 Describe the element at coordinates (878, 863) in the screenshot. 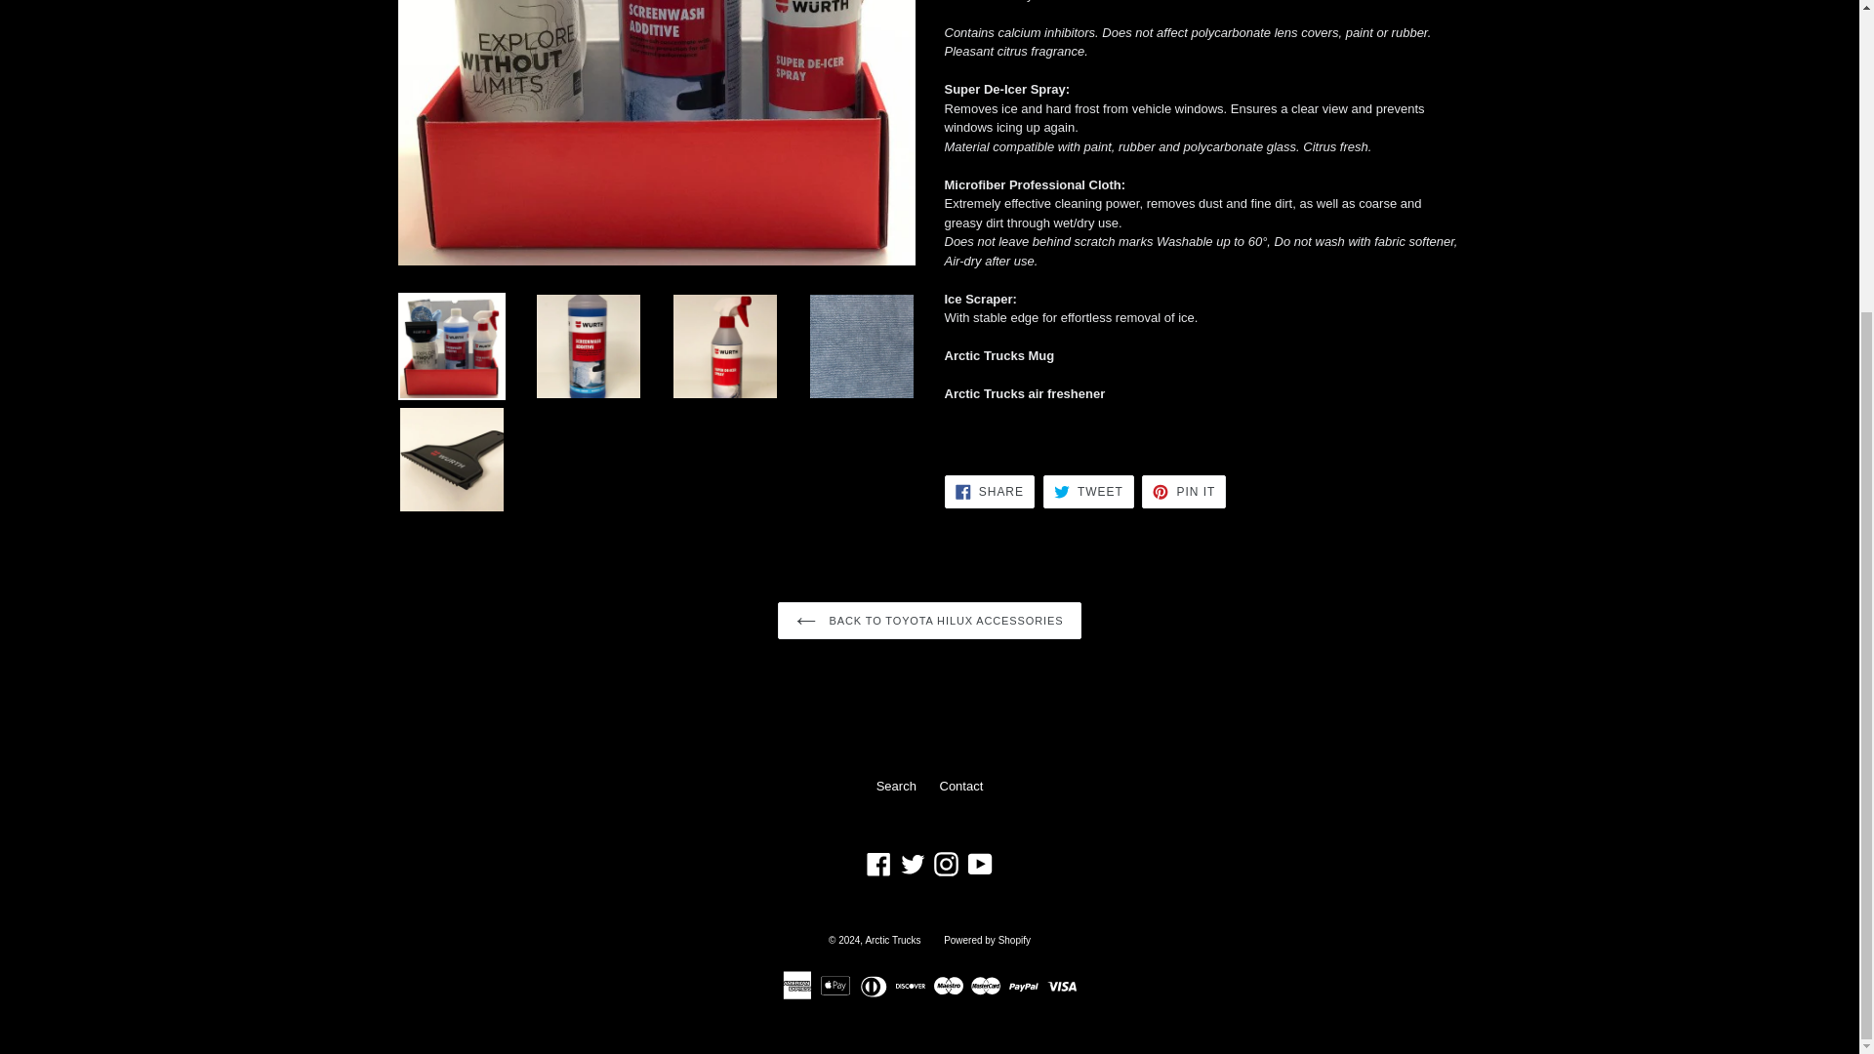

I see `Arctic Trucks on Facebook` at that location.